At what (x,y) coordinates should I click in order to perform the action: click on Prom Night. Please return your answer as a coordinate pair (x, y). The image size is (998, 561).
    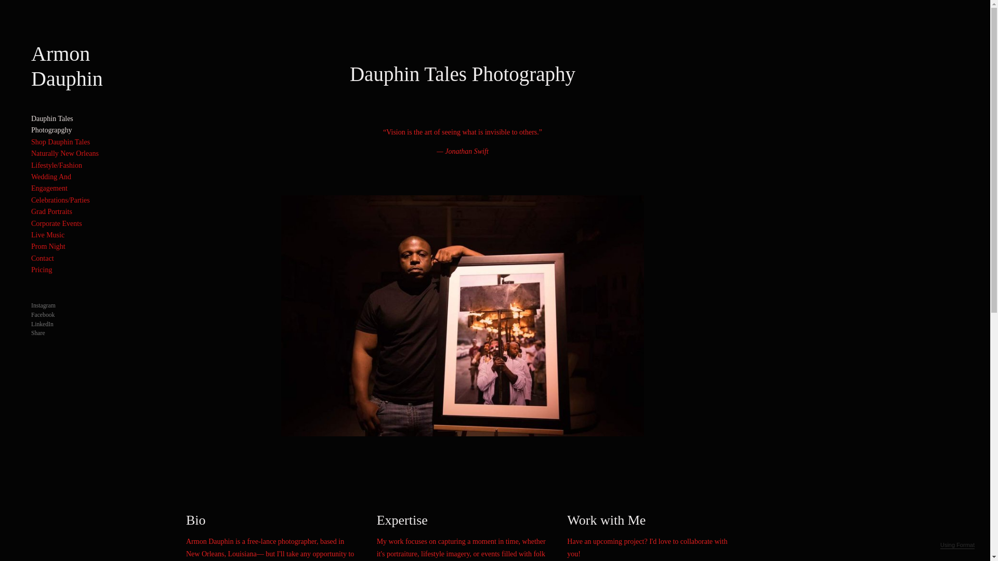
    Looking at the image, I should click on (48, 246).